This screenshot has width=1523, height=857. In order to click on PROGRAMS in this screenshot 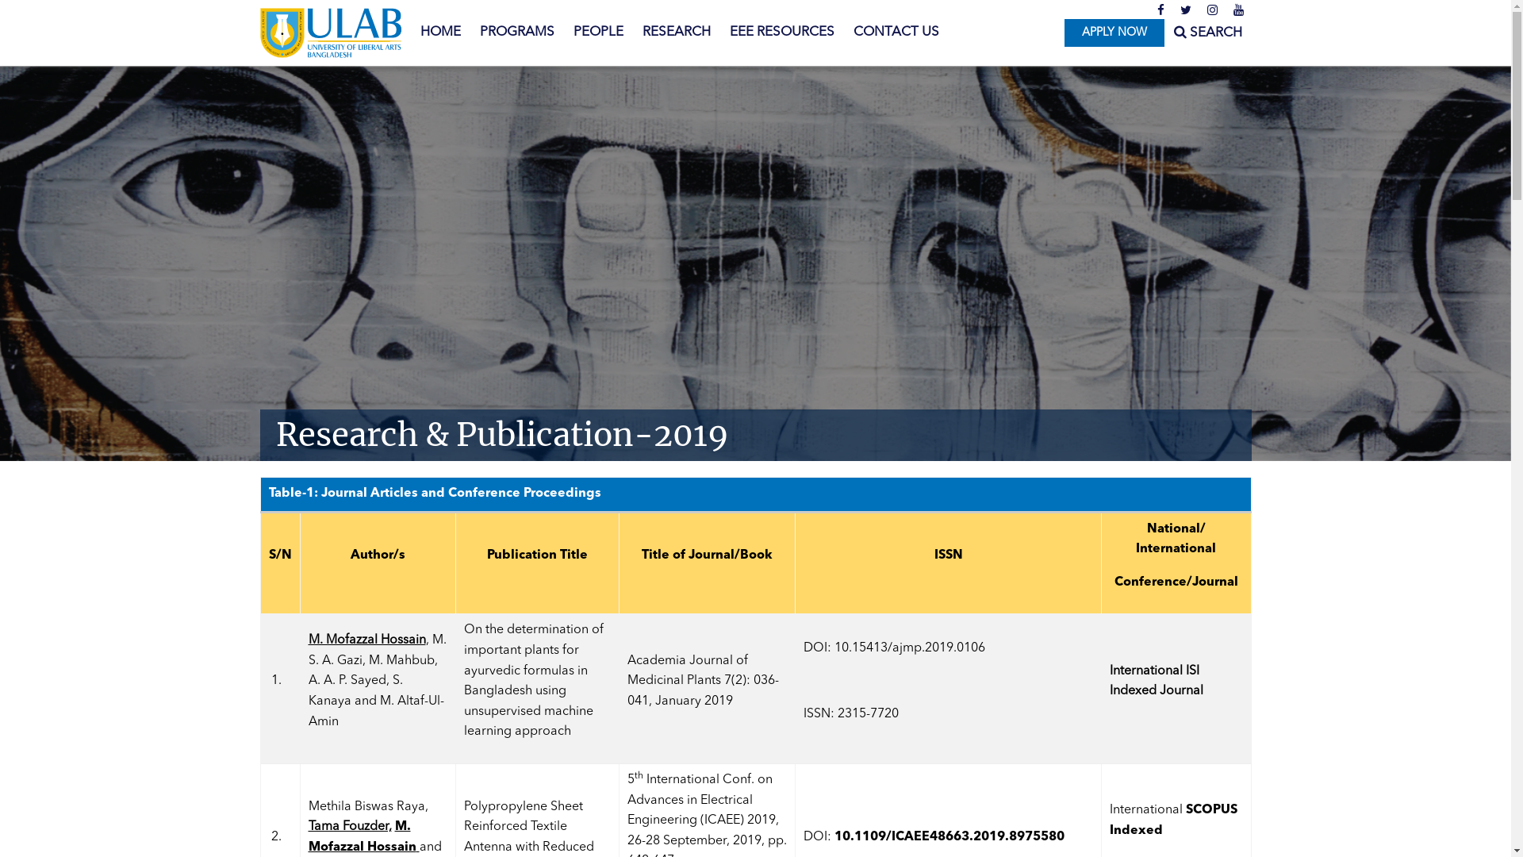, I will do `click(516, 33)`.